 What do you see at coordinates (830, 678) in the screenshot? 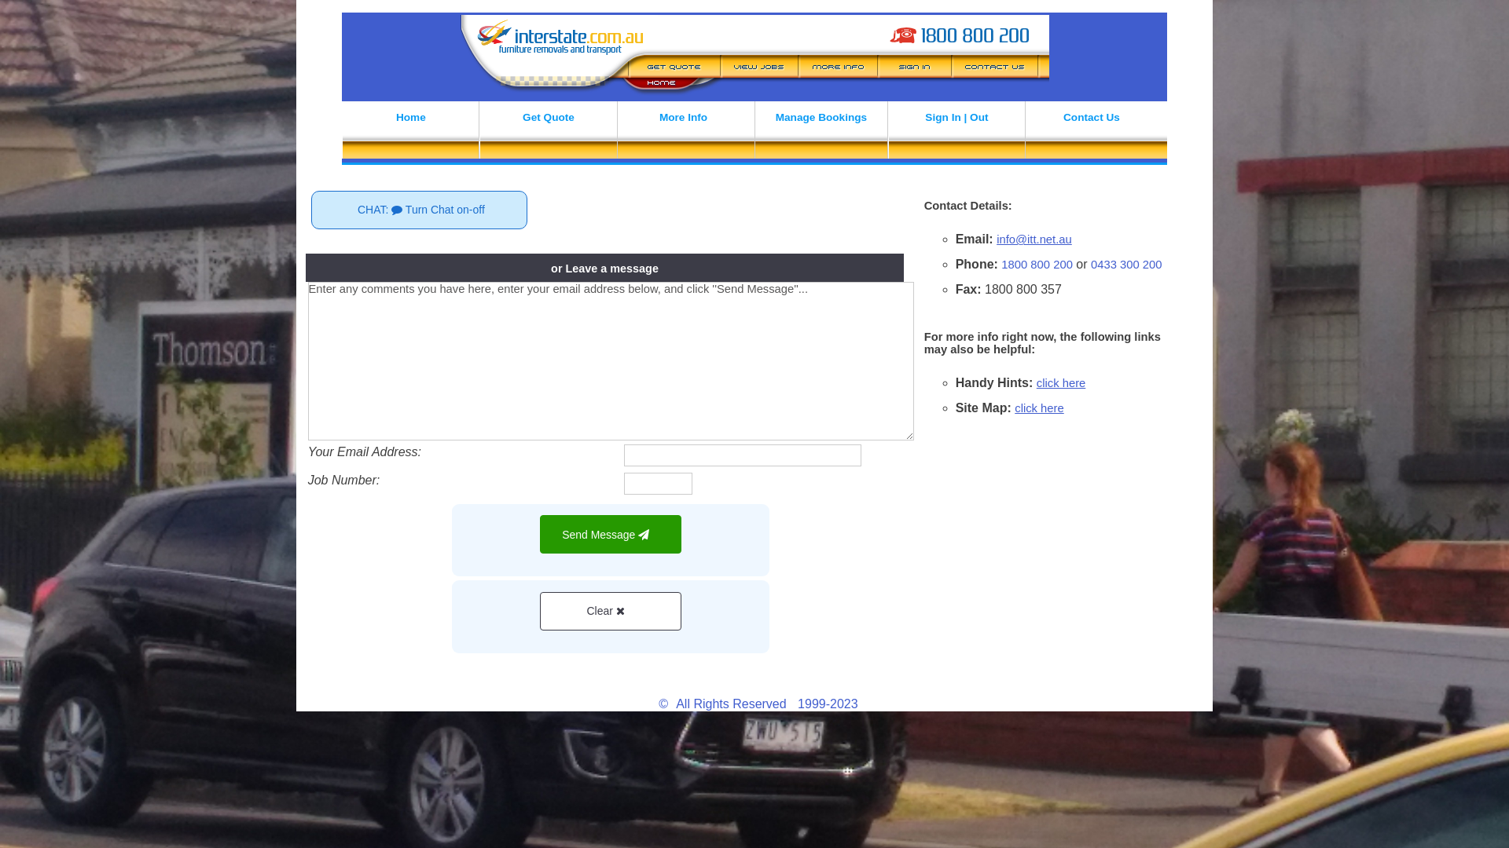
I see `Manage Bookings` at bounding box center [830, 678].